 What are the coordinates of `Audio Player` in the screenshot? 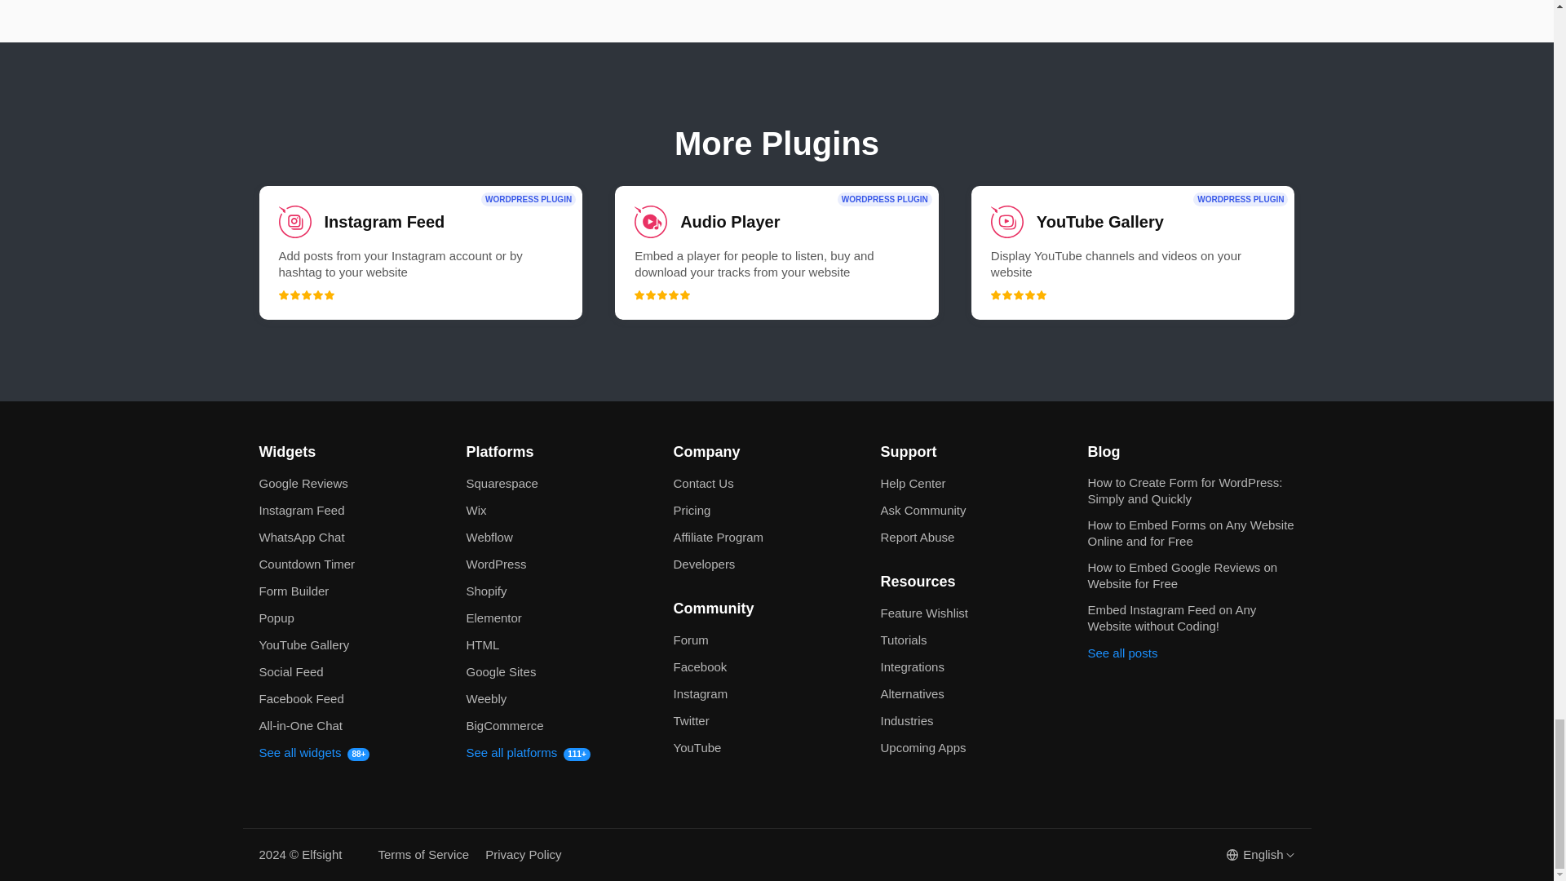 It's located at (776, 253).